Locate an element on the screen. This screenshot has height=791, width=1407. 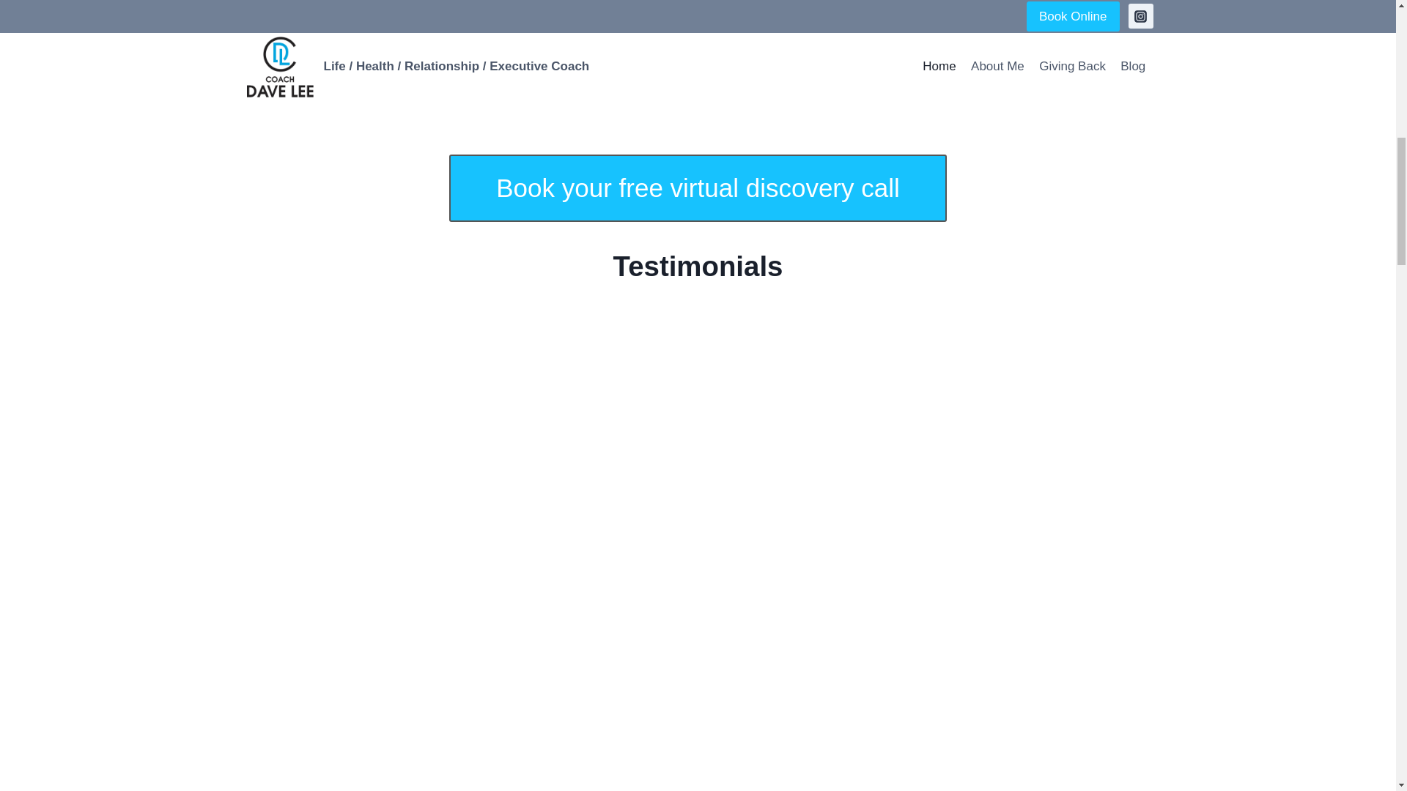
Ami testimony is located at coordinates (698, 529).